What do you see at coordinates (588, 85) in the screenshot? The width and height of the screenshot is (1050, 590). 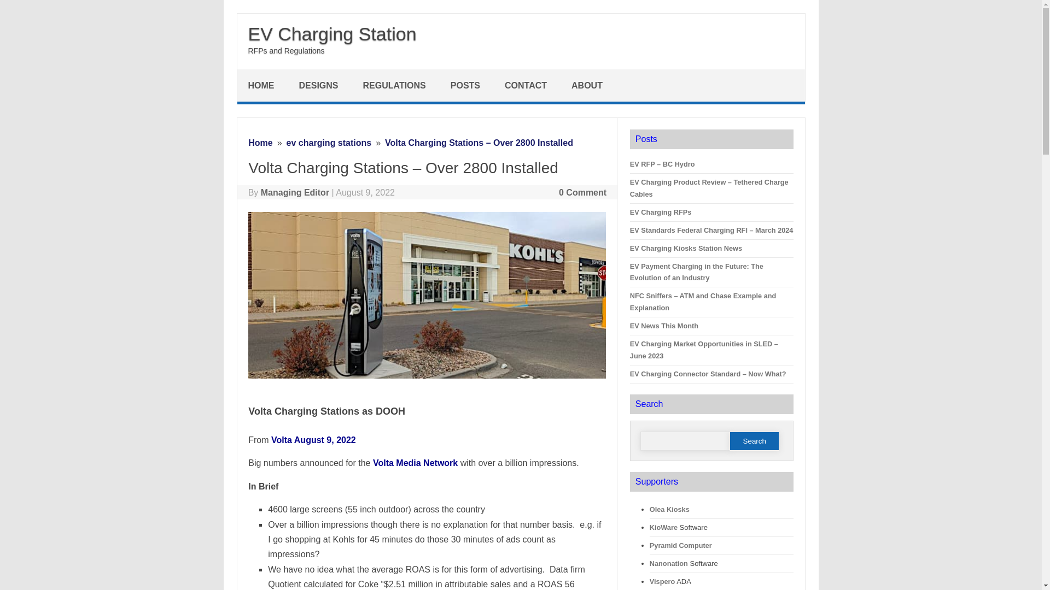 I see `ABOUT` at bounding box center [588, 85].